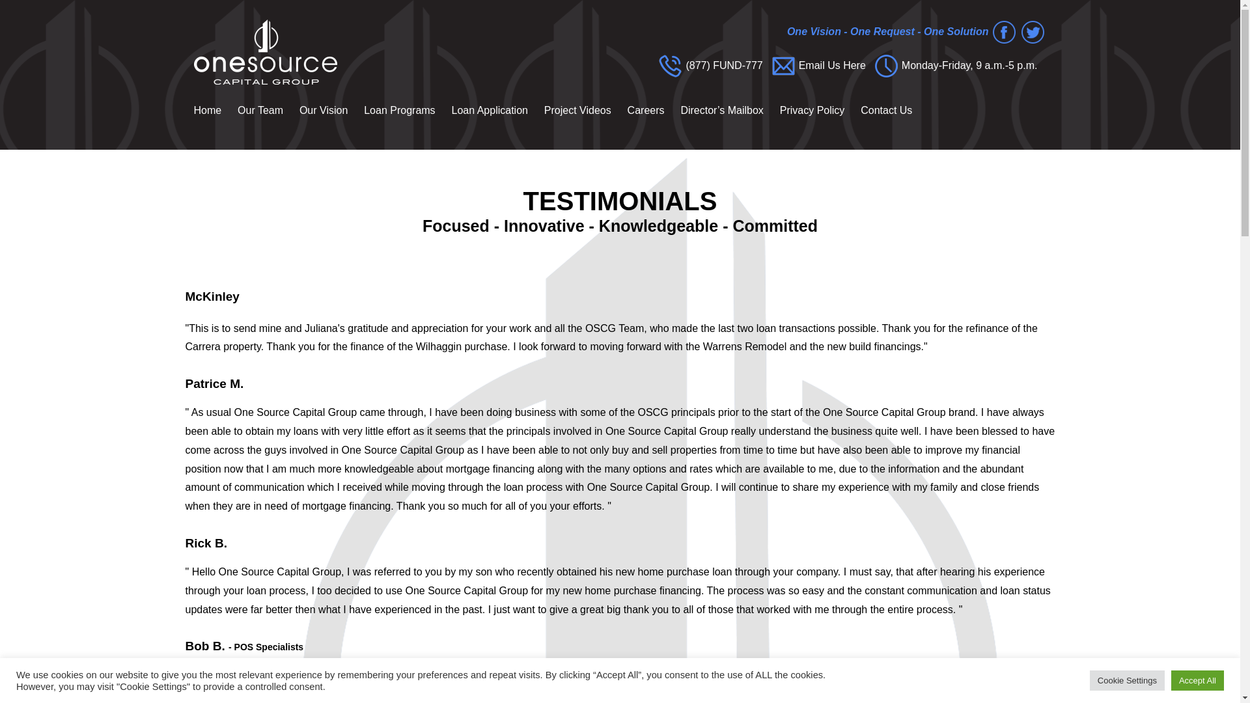 The width and height of the screenshot is (1250, 703). I want to click on Our Team, so click(253, 111).